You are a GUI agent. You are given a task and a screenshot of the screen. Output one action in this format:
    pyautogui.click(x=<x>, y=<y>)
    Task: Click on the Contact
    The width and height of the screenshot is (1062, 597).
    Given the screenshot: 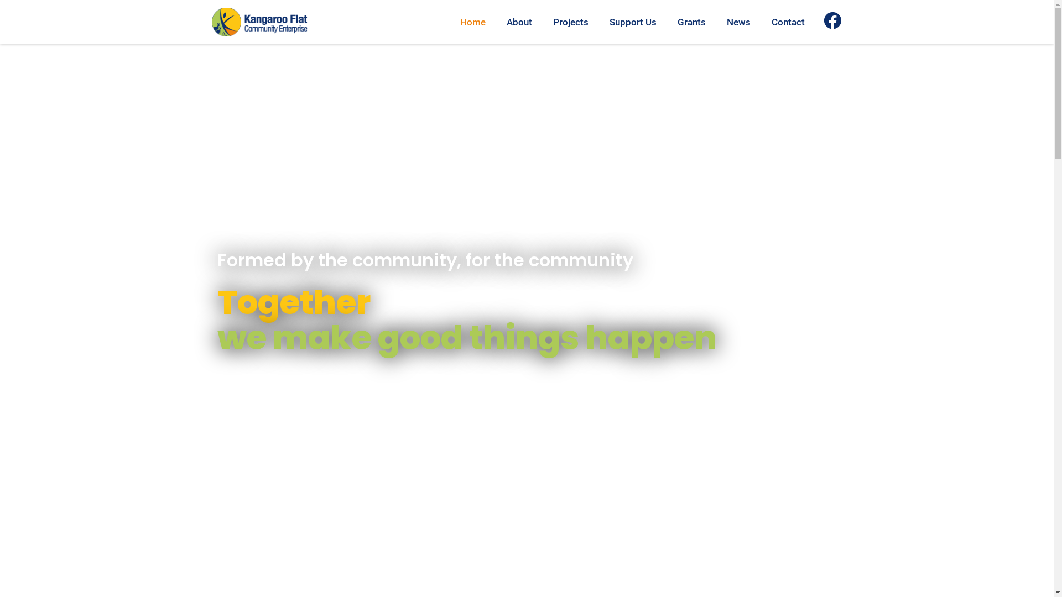 What is the action you would take?
    pyautogui.click(x=788, y=22)
    